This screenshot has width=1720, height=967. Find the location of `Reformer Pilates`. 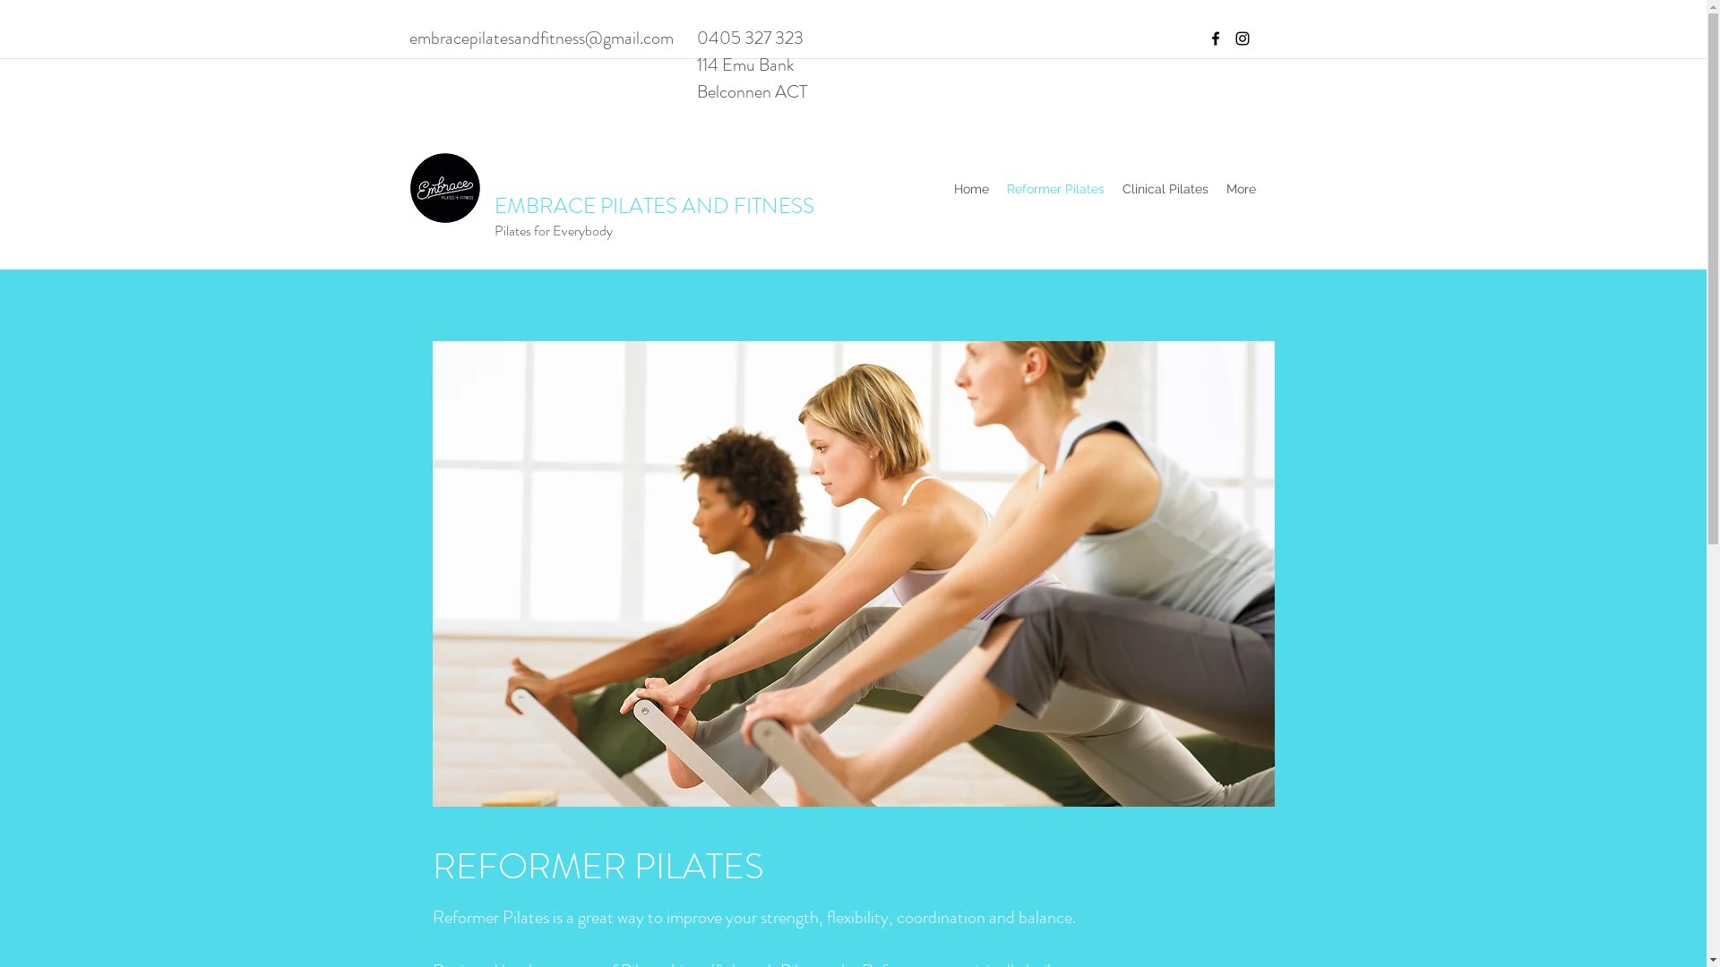

Reformer Pilates is located at coordinates (1055, 189).